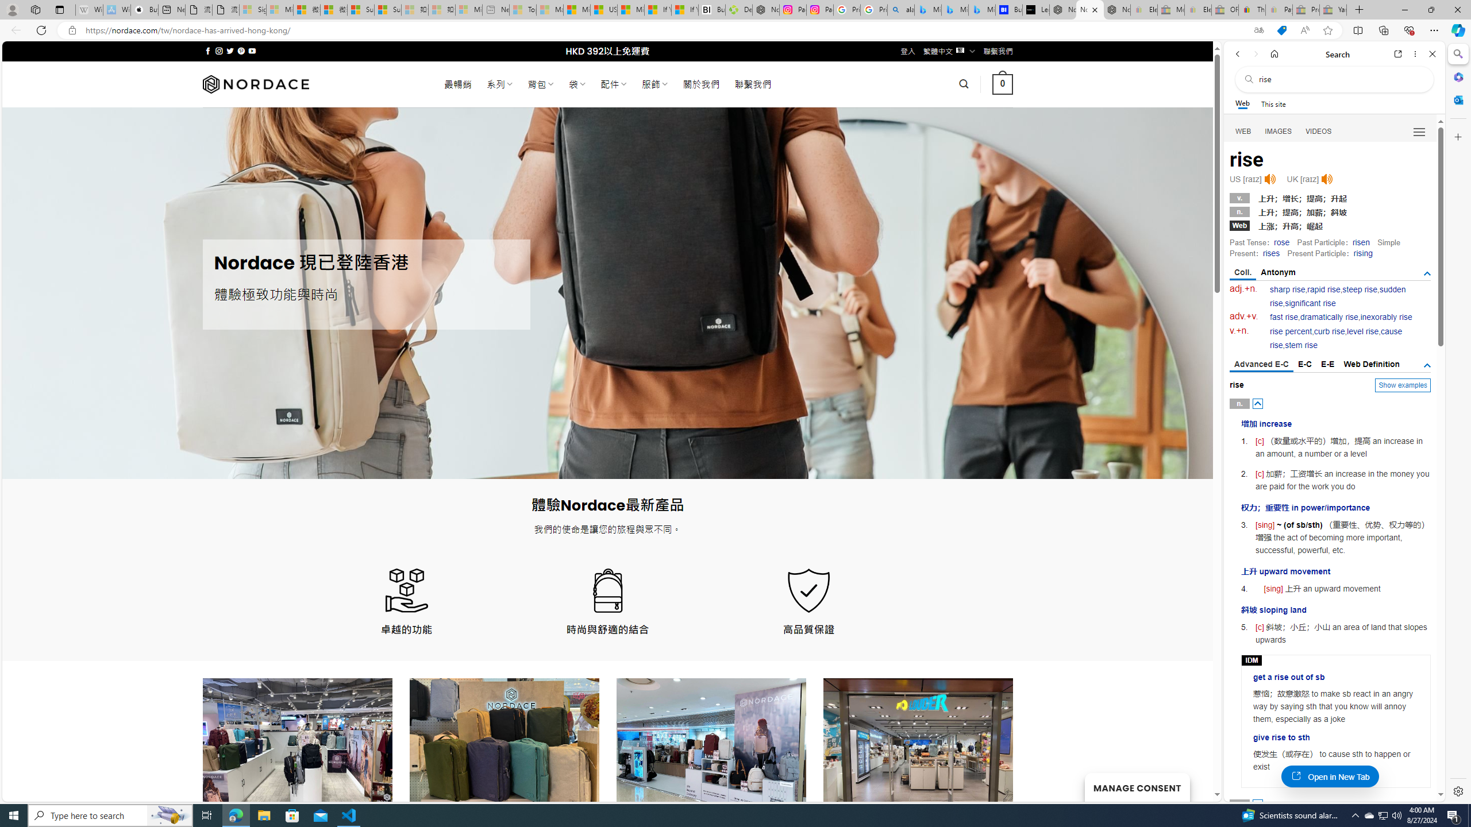  I want to click on fast rise, so click(1284, 317).